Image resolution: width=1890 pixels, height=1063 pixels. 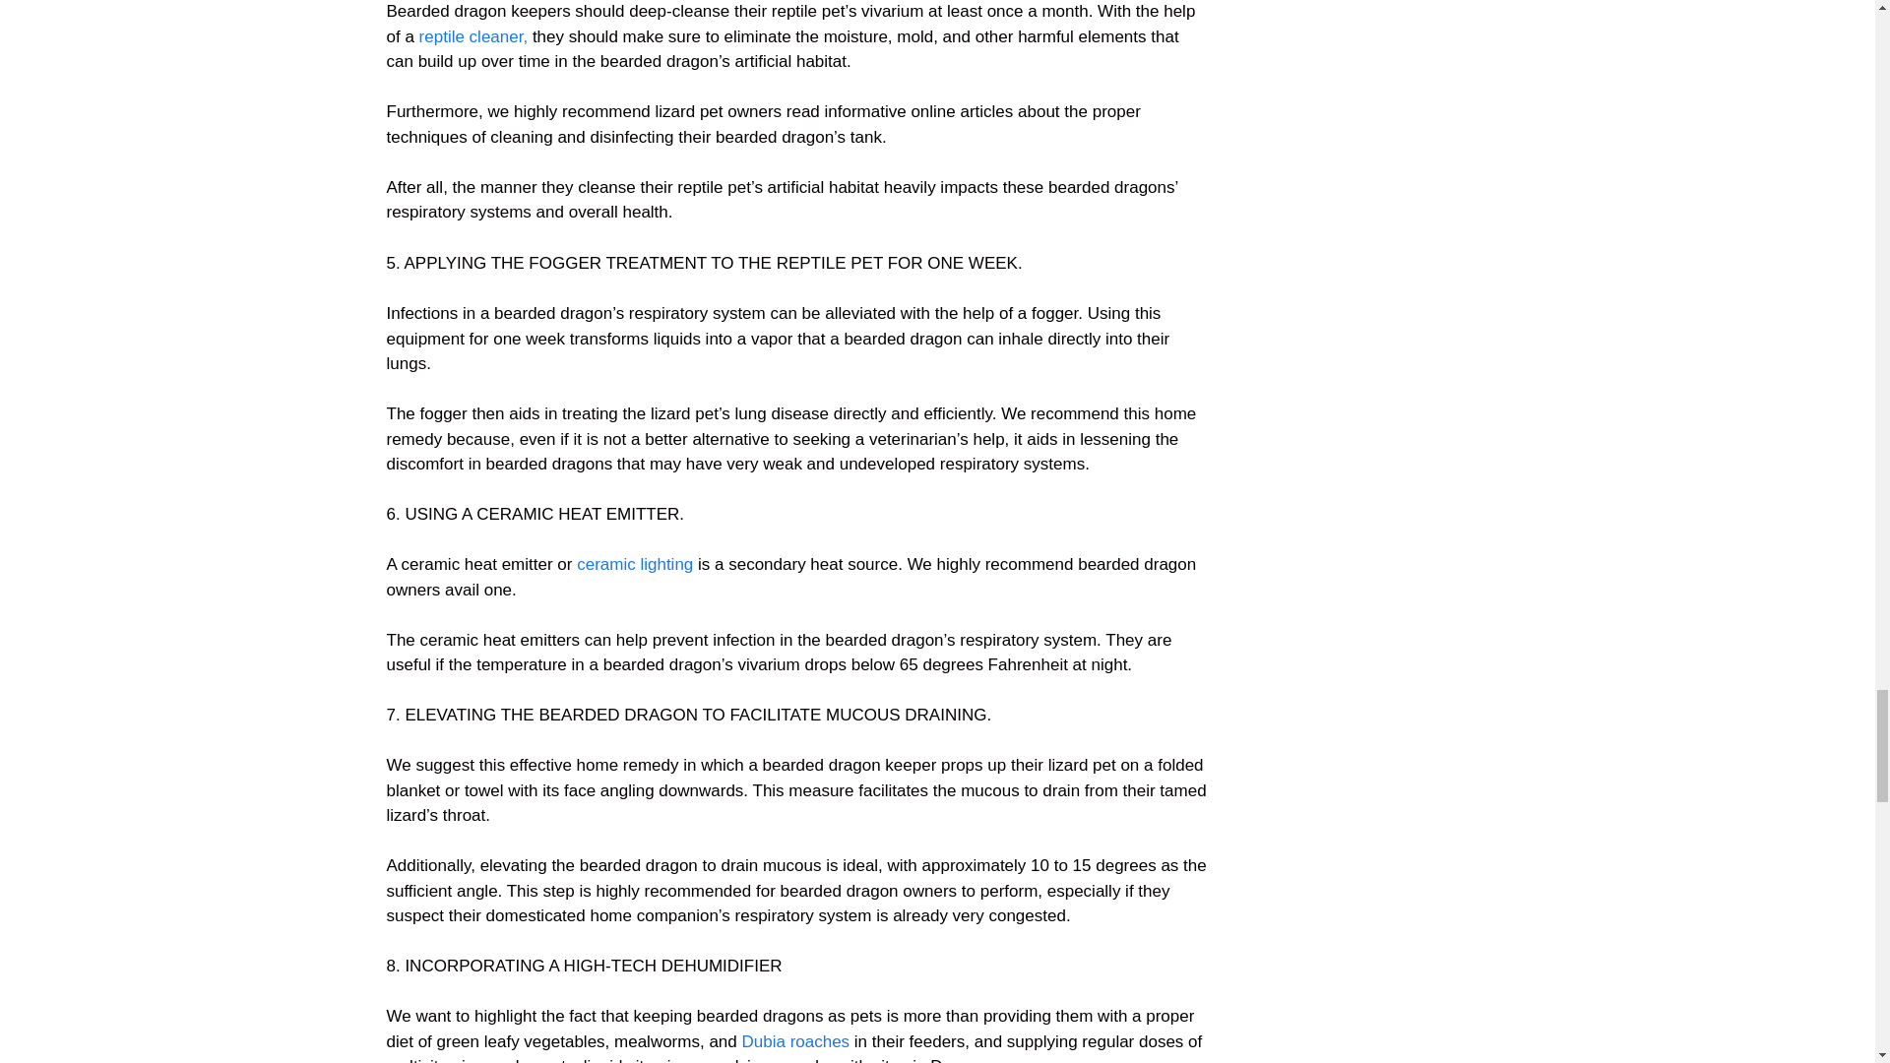 I want to click on Dubia roaches, so click(x=794, y=1041).